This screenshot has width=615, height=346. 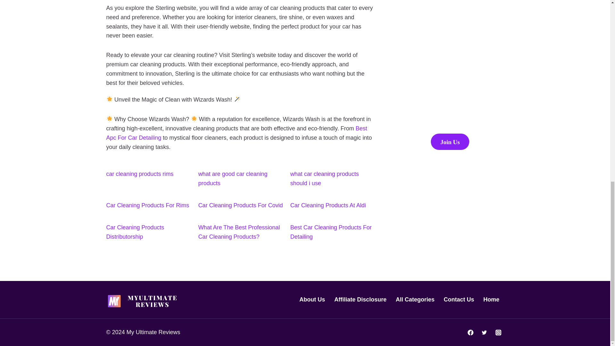 What do you see at coordinates (237, 133) in the screenshot?
I see `Best Apc For Car Detailing` at bounding box center [237, 133].